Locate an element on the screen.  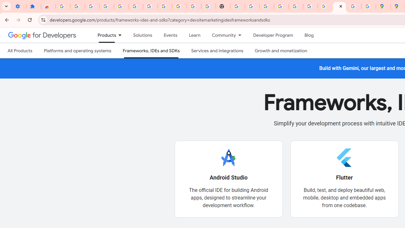
https://scholar.google.com/ is located at coordinates (238, 6).